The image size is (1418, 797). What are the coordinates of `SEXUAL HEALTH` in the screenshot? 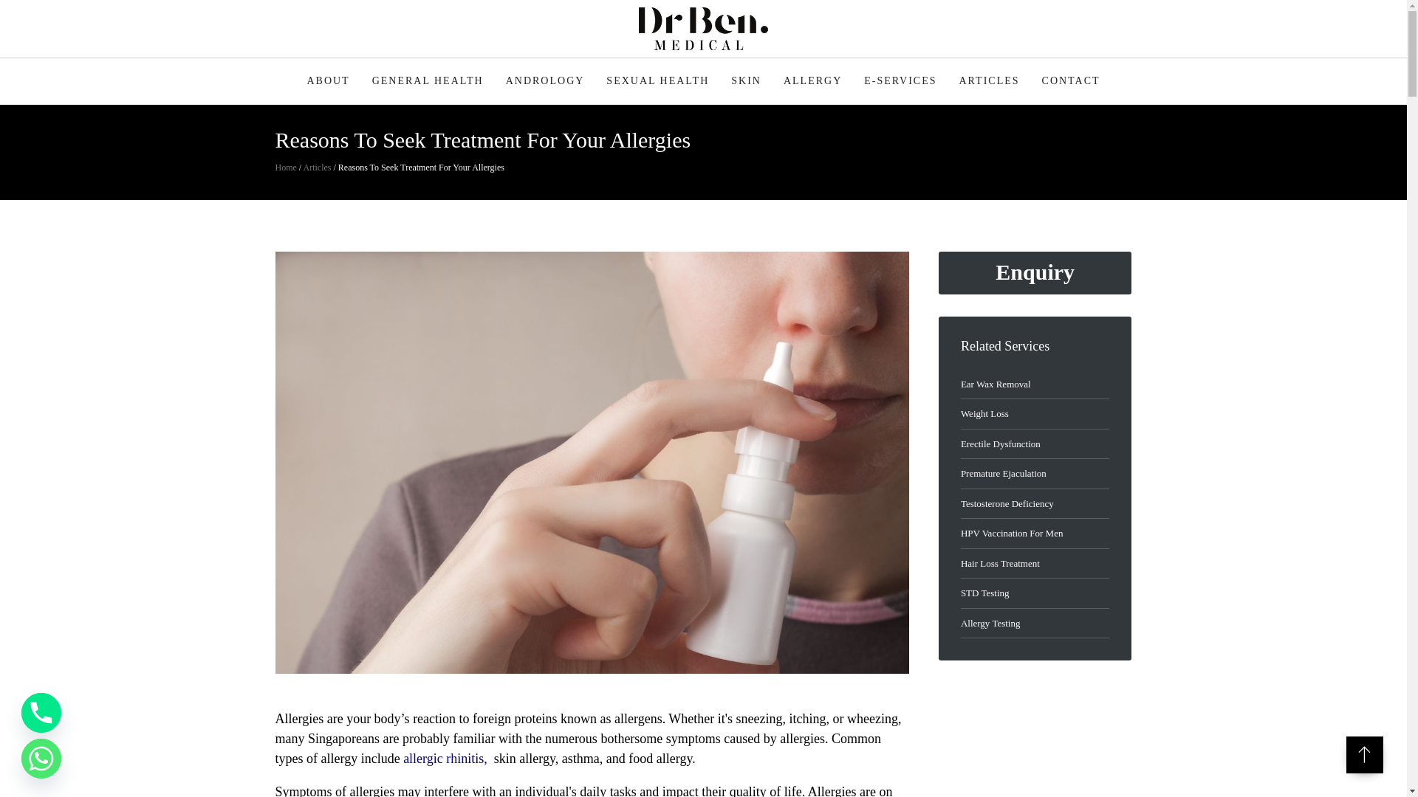 It's located at (657, 81).